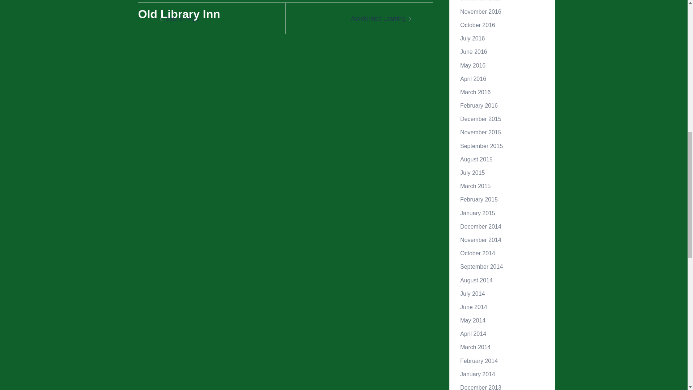 The height and width of the screenshot is (390, 693). I want to click on December 2016, so click(480, 1).